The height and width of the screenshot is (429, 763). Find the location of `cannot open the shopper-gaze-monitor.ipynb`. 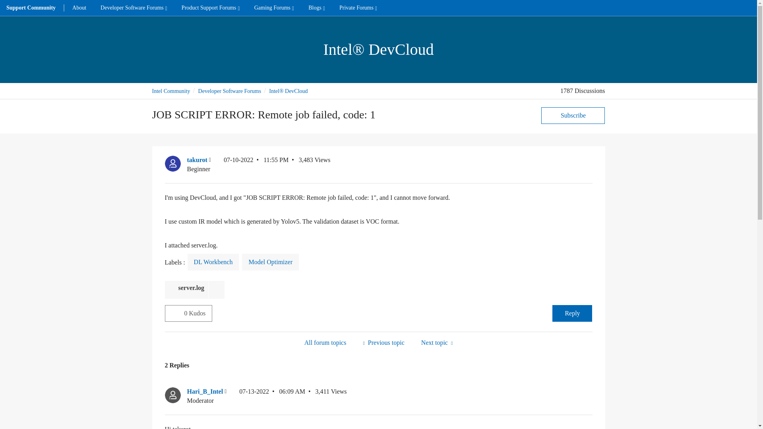

cannot open the shopper-gaze-monitor.ipynb is located at coordinates (383, 342).